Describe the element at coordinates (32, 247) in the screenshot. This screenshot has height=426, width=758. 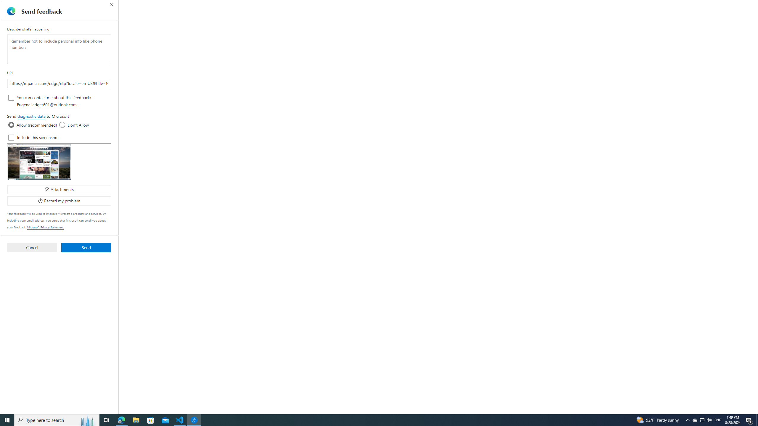
I see `Cancel` at that location.